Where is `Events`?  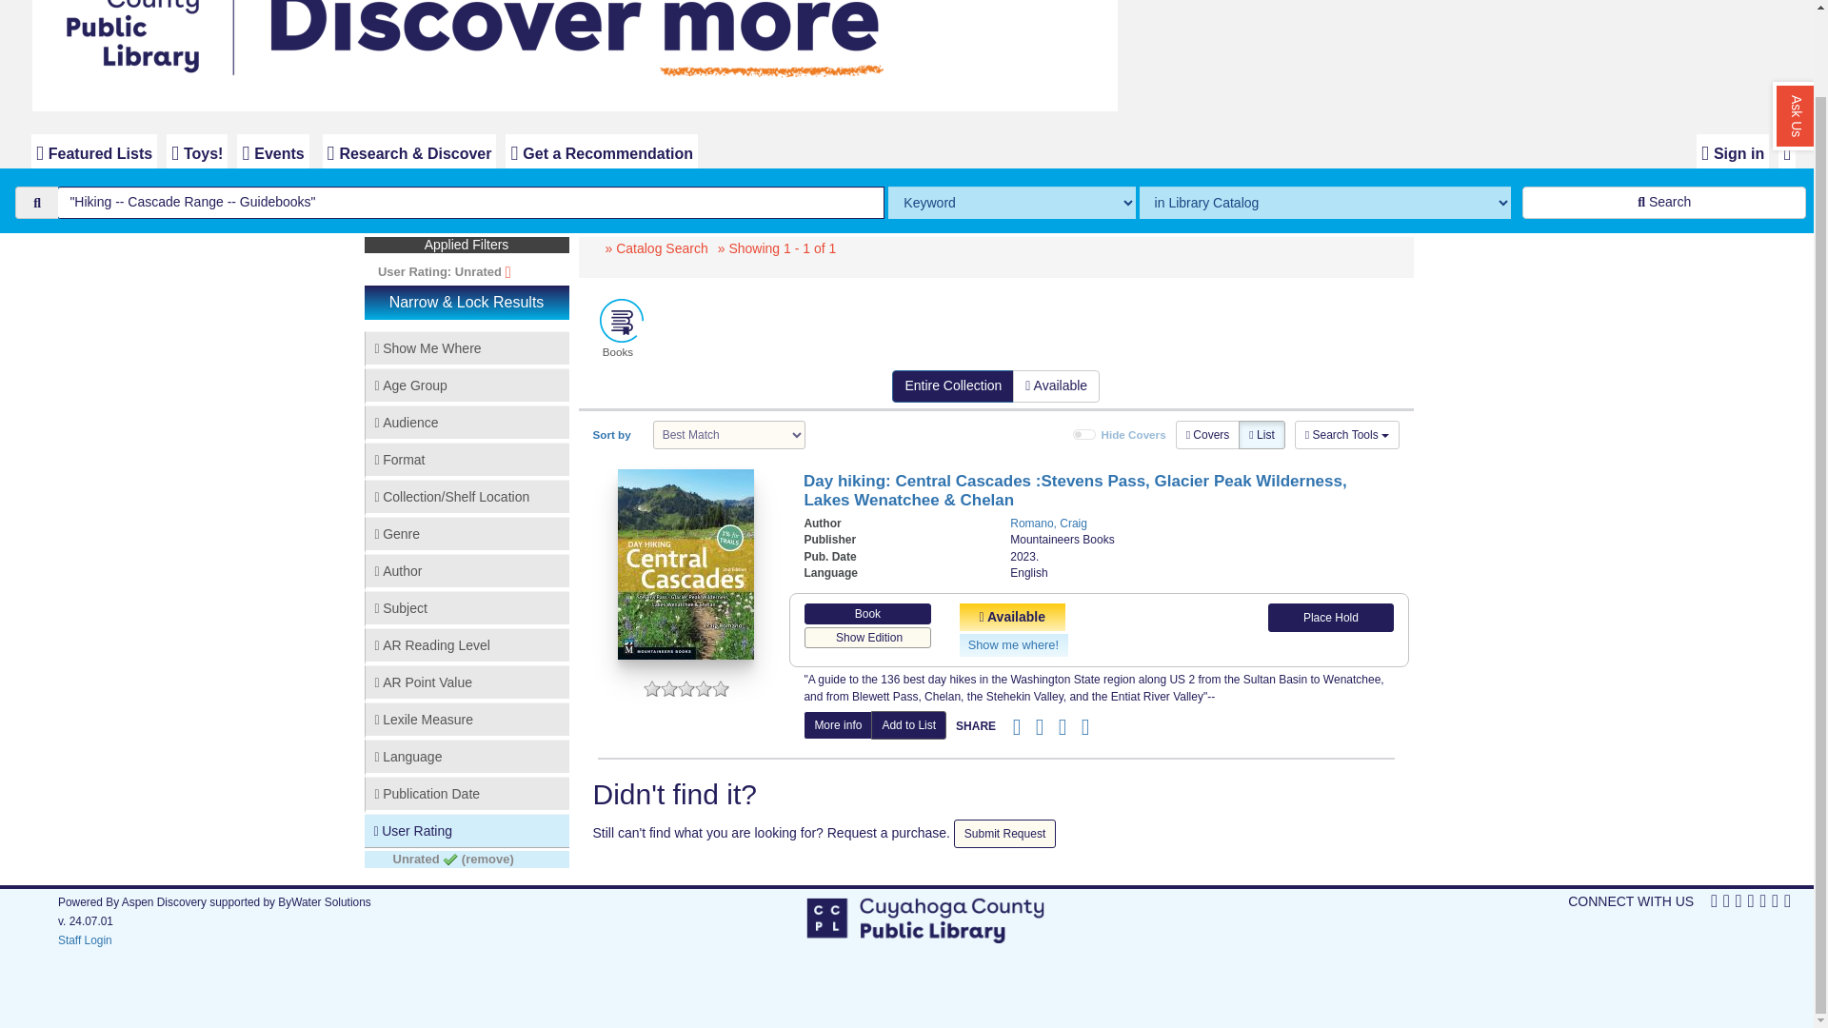 Events is located at coordinates (272, 151).